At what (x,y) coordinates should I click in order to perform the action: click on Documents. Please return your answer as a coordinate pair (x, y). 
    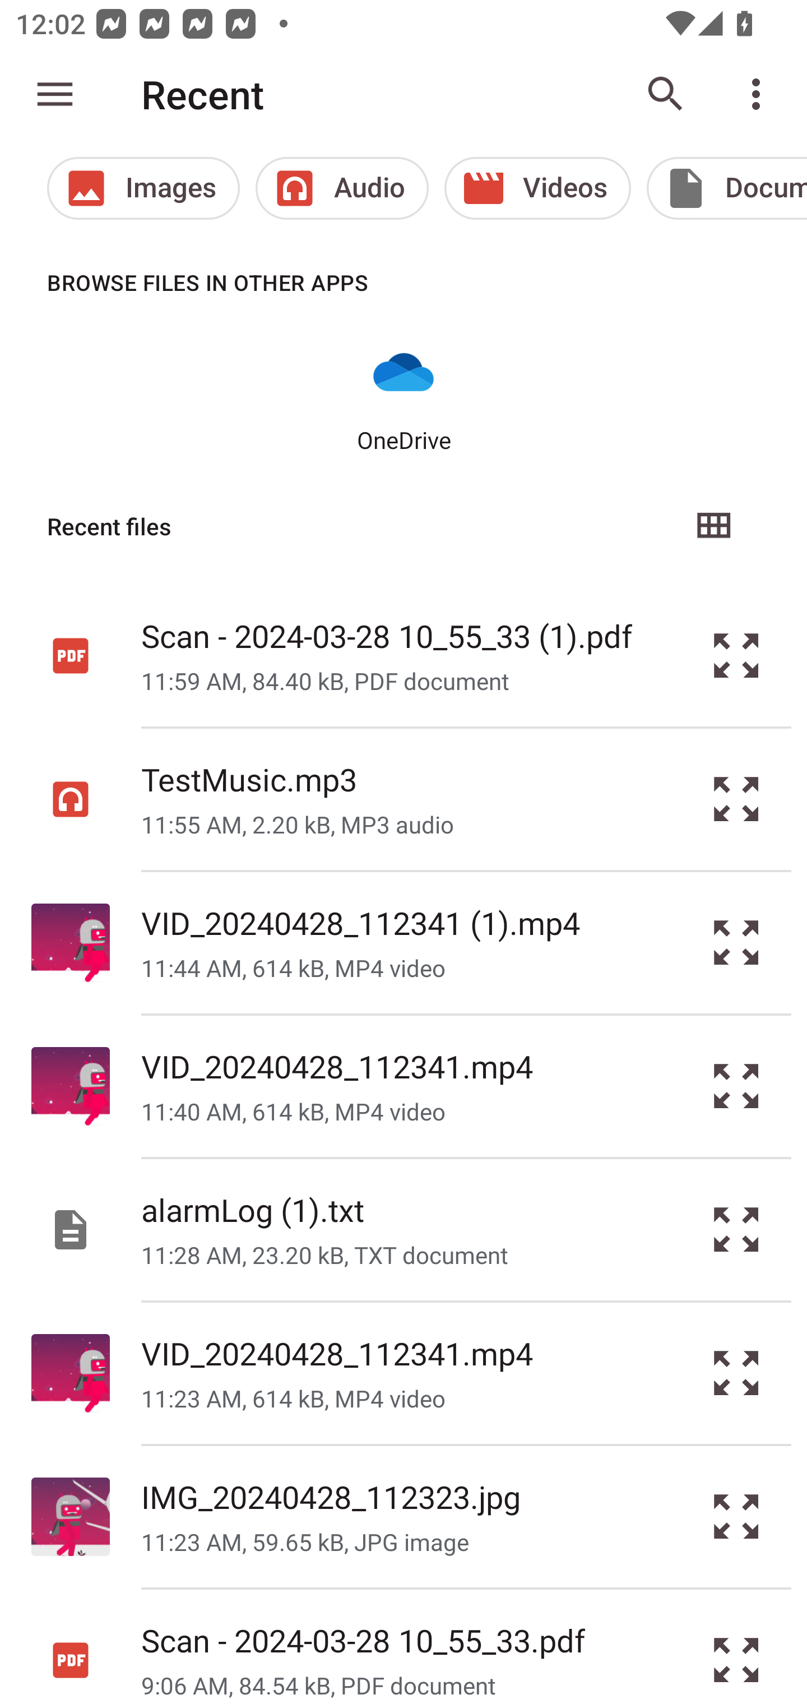
    Looking at the image, I should click on (726, 188).